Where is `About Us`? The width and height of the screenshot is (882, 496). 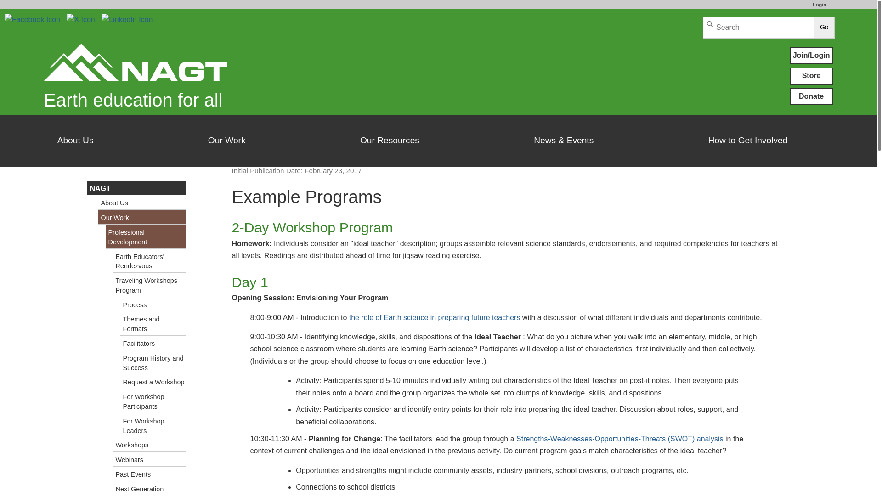
About Us is located at coordinates (75, 141).